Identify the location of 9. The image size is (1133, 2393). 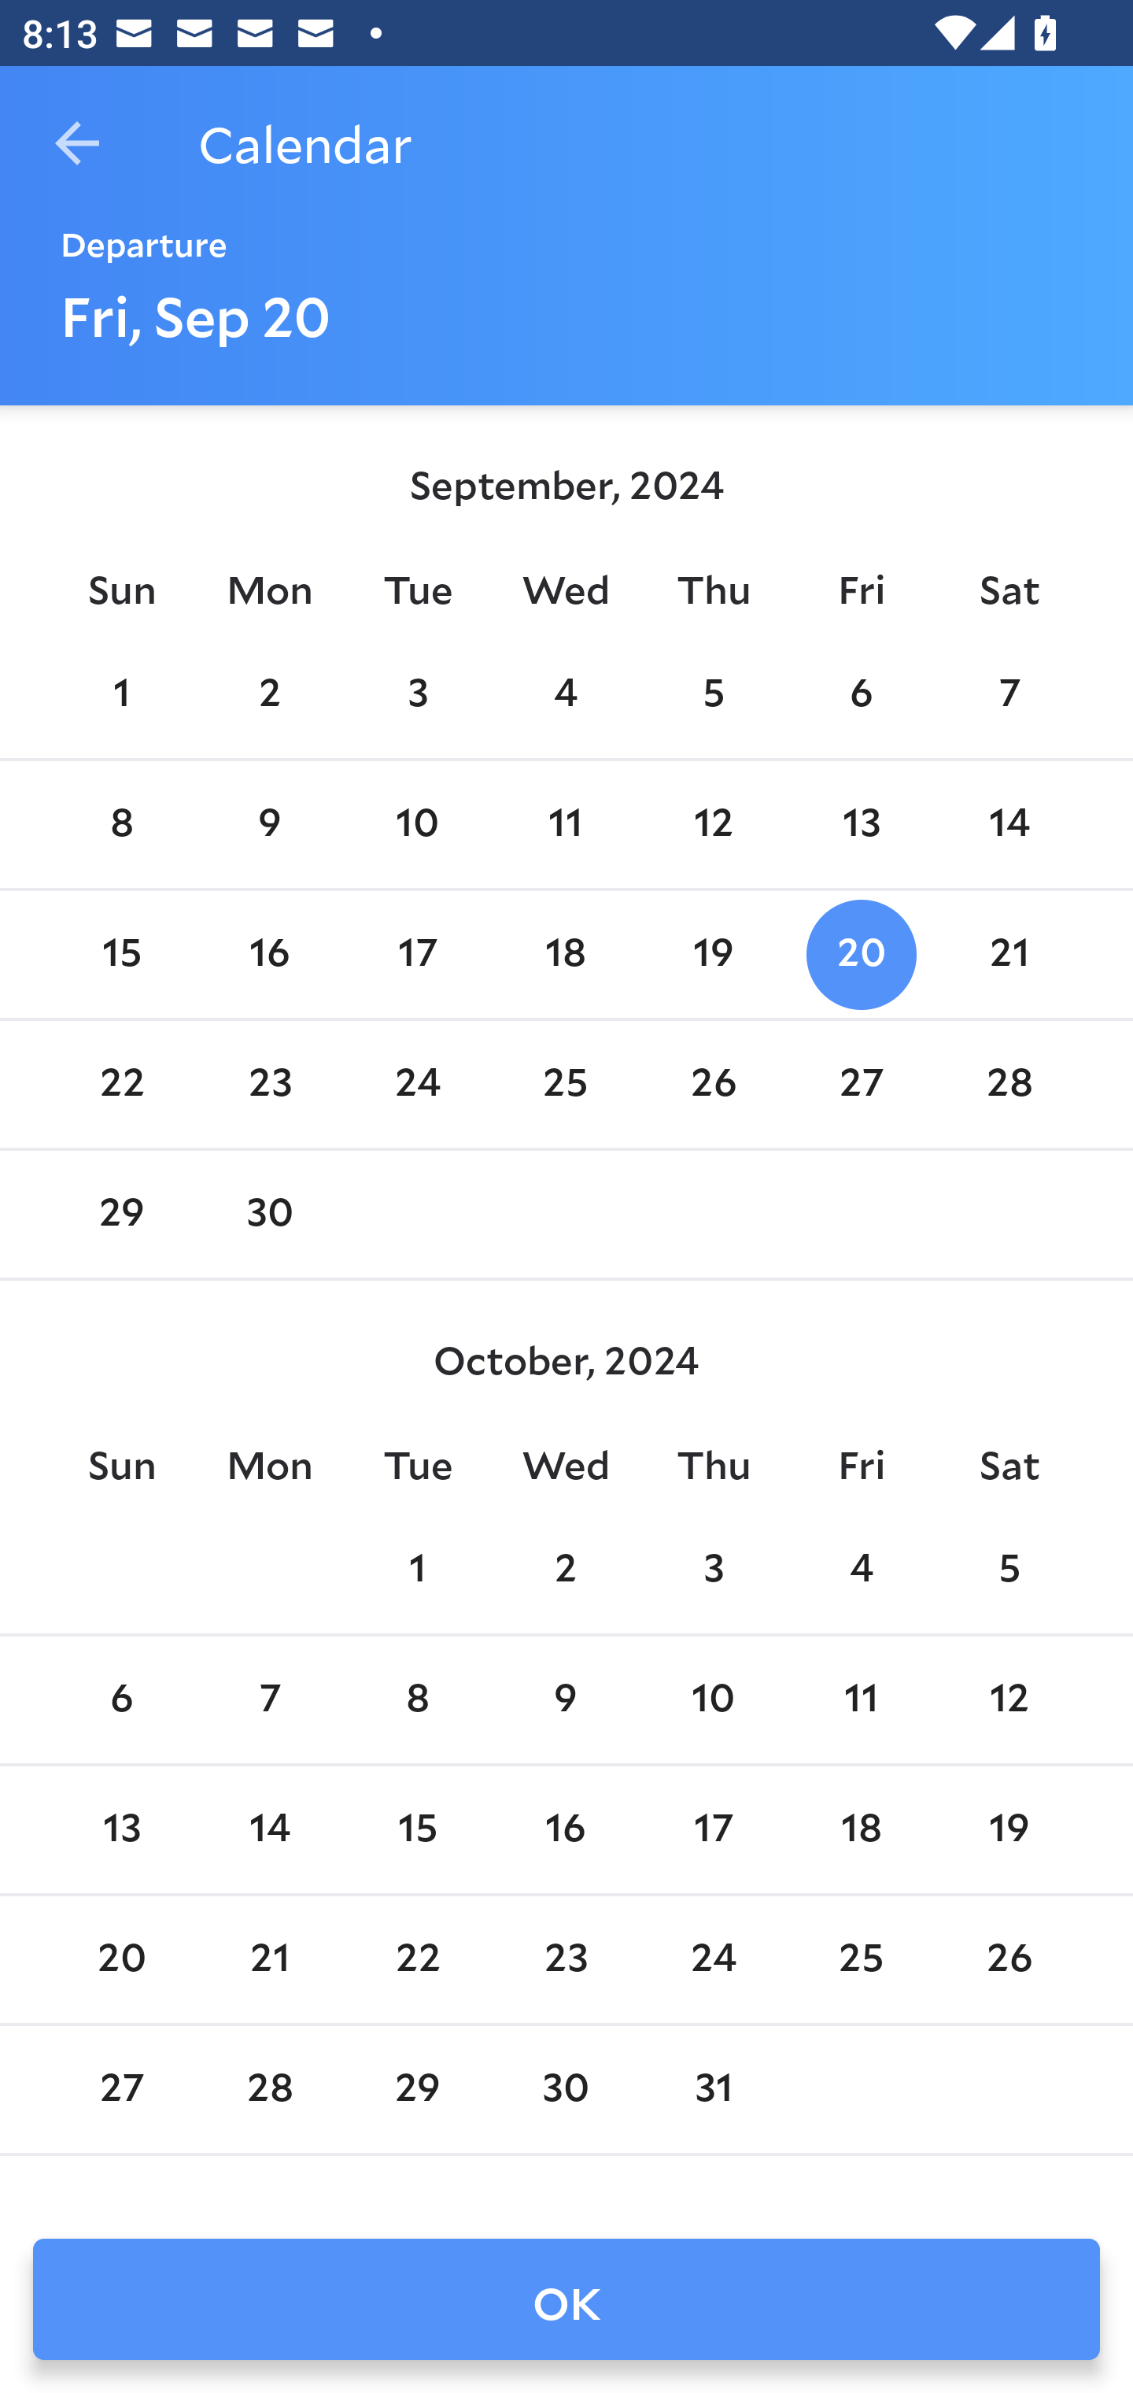
(566, 1701).